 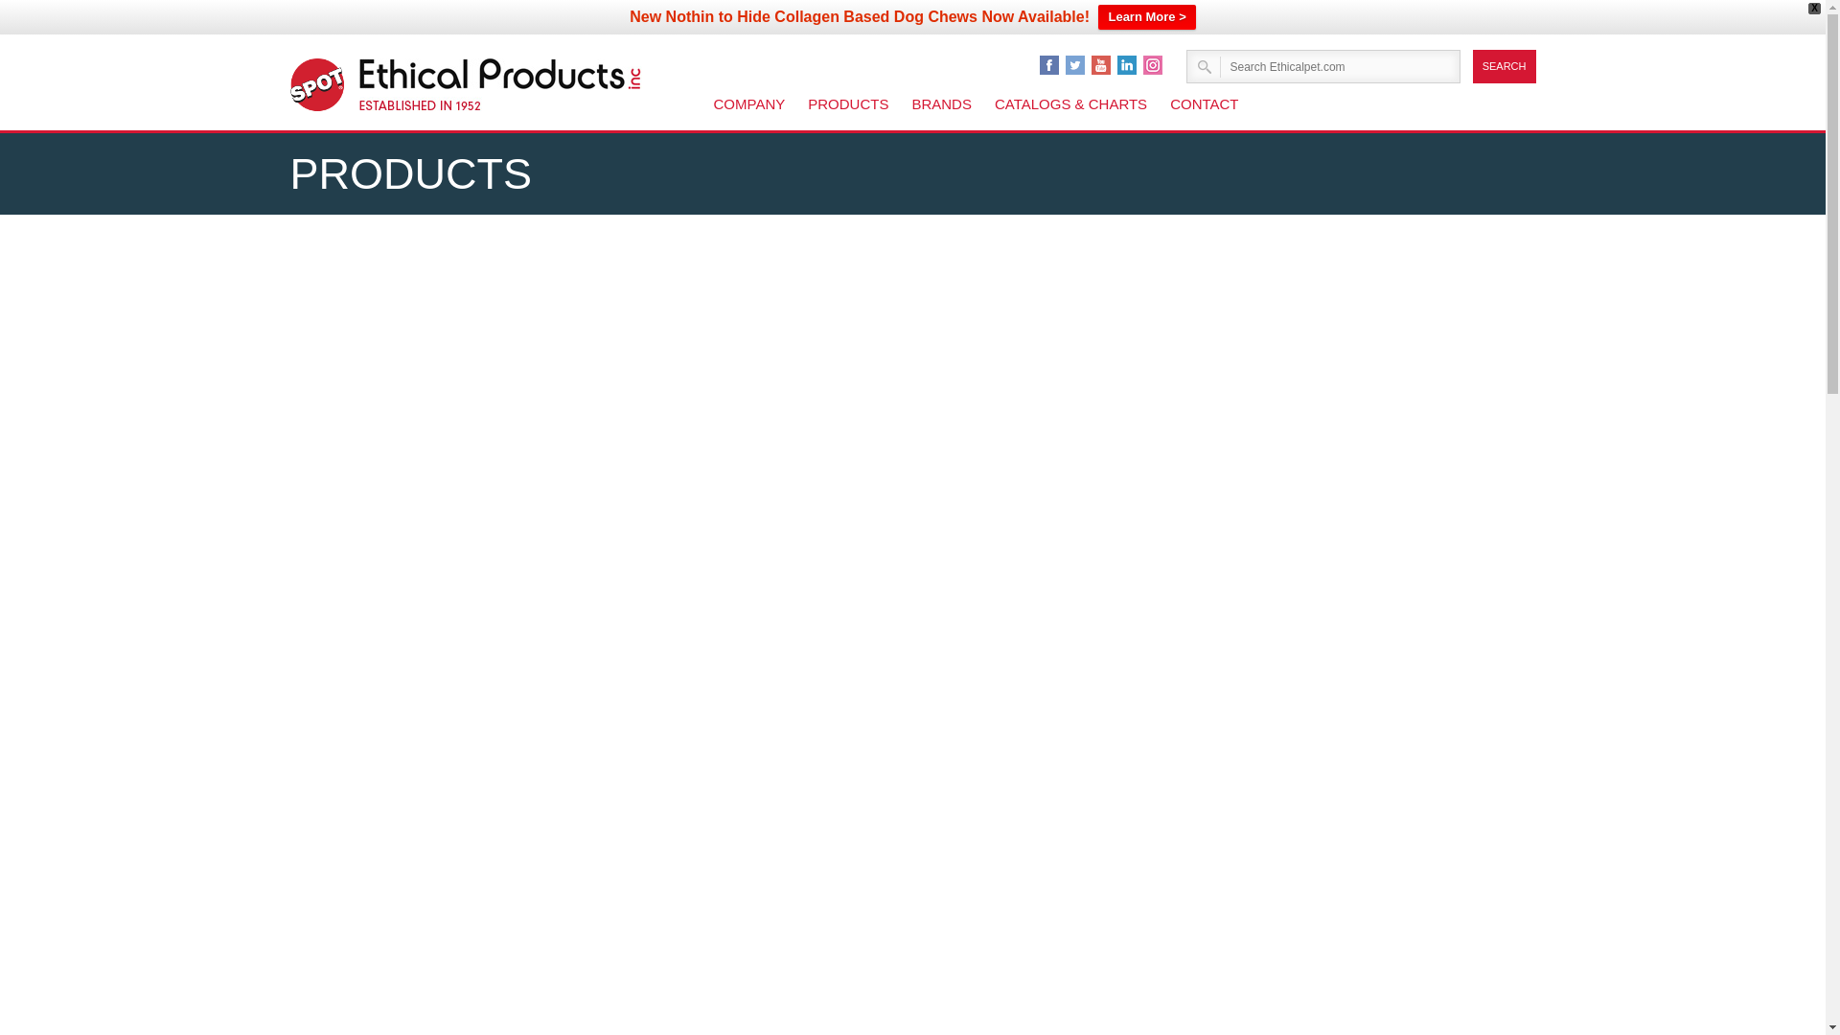 What do you see at coordinates (1204, 103) in the screenshot?
I see `CONTACT` at bounding box center [1204, 103].